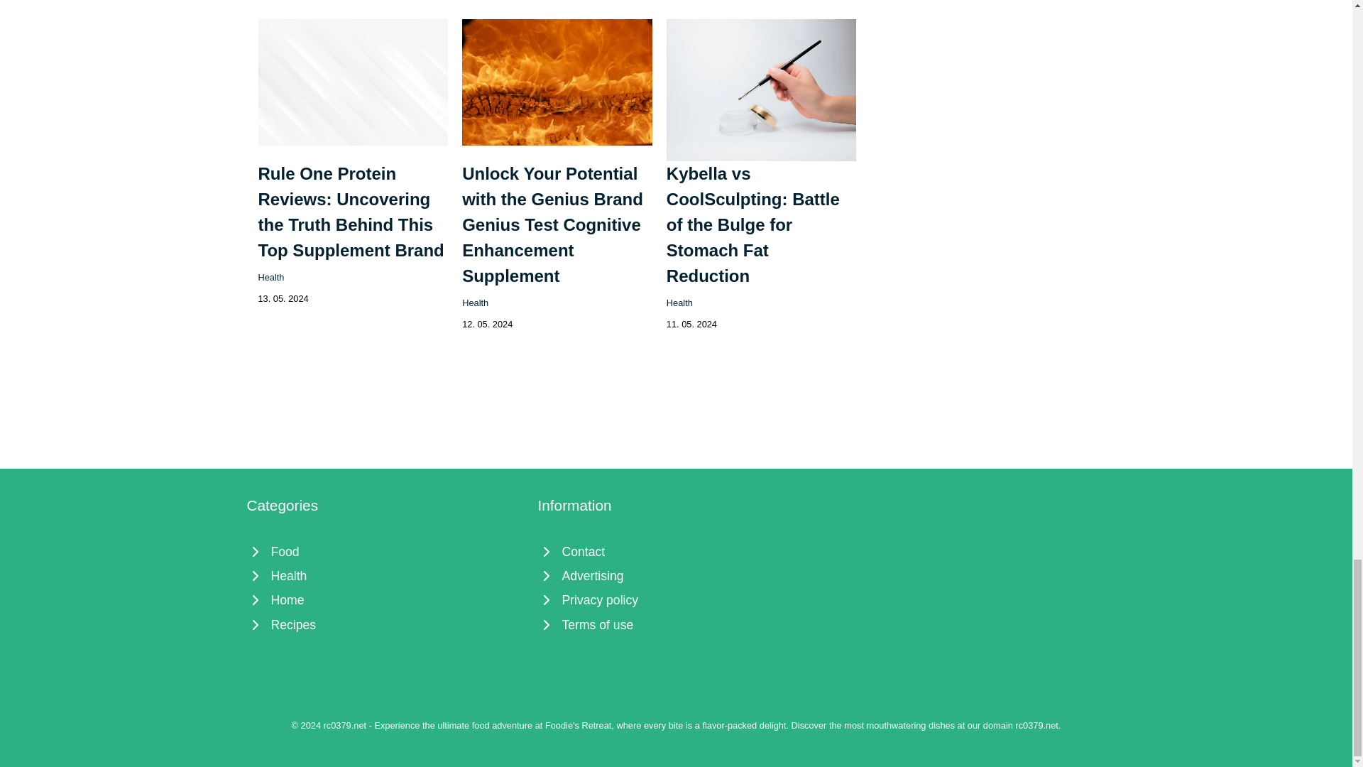  Describe the element at coordinates (677, 599) in the screenshot. I see `Privacy policy` at that location.